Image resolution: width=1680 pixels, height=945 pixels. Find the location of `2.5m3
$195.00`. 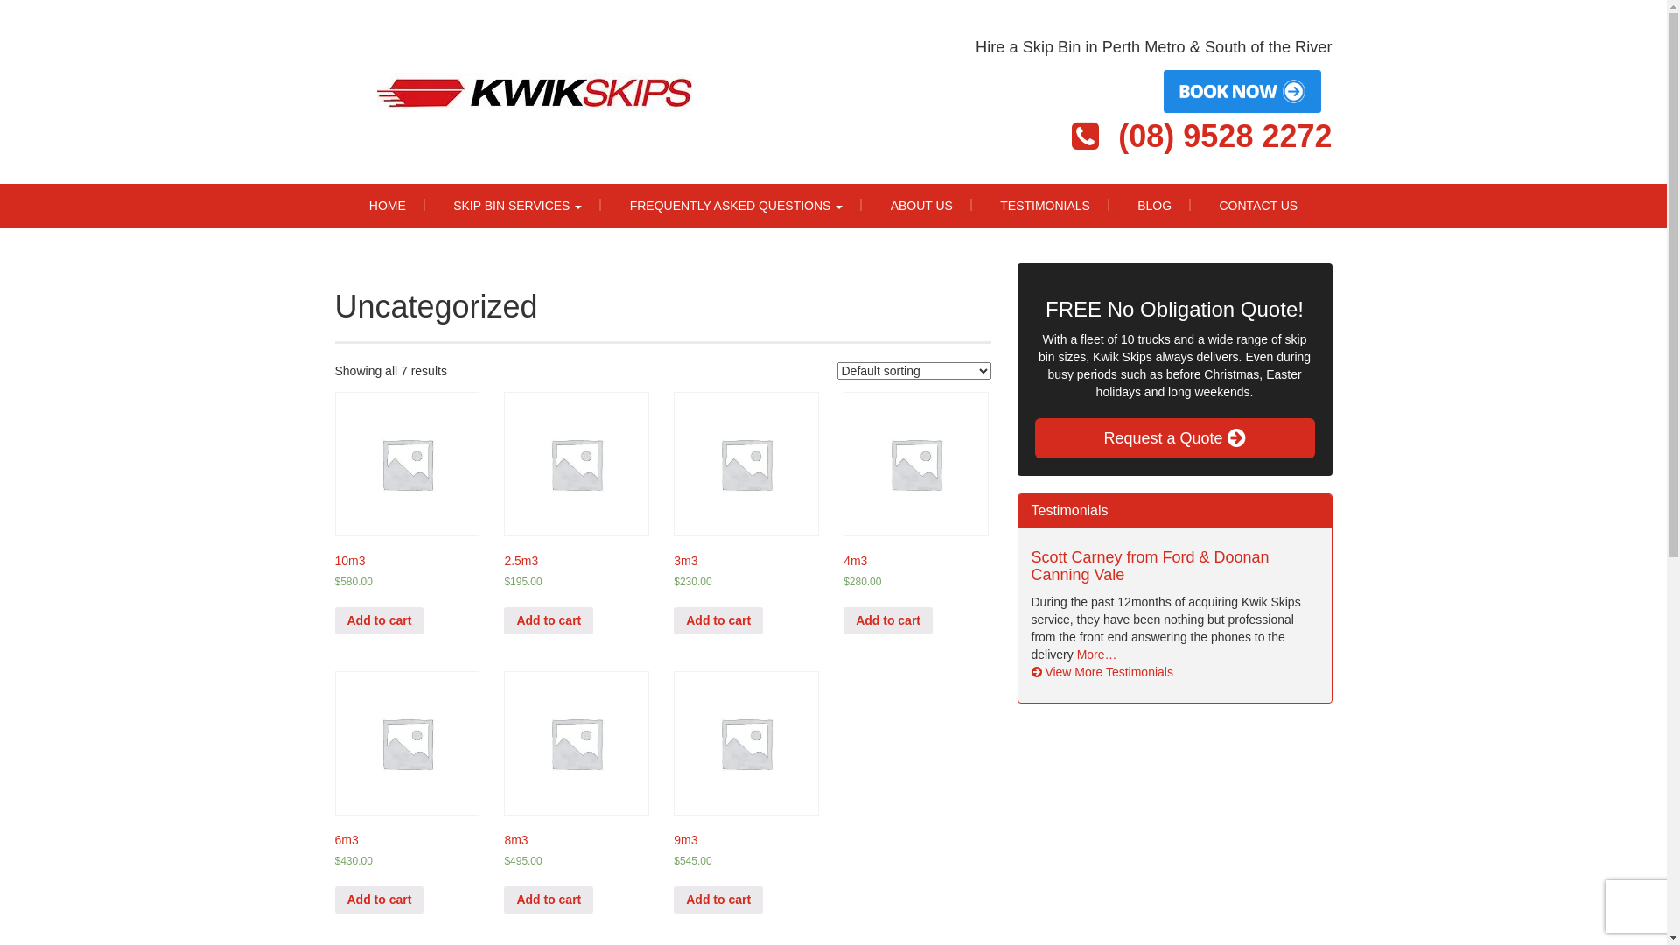

2.5m3
$195.00 is located at coordinates (576, 510).